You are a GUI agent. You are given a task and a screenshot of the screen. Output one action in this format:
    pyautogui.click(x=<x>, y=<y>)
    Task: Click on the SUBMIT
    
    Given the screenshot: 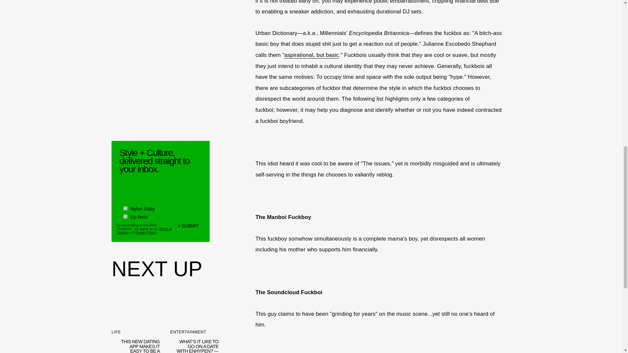 What is the action you would take?
    pyautogui.click(x=191, y=227)
    